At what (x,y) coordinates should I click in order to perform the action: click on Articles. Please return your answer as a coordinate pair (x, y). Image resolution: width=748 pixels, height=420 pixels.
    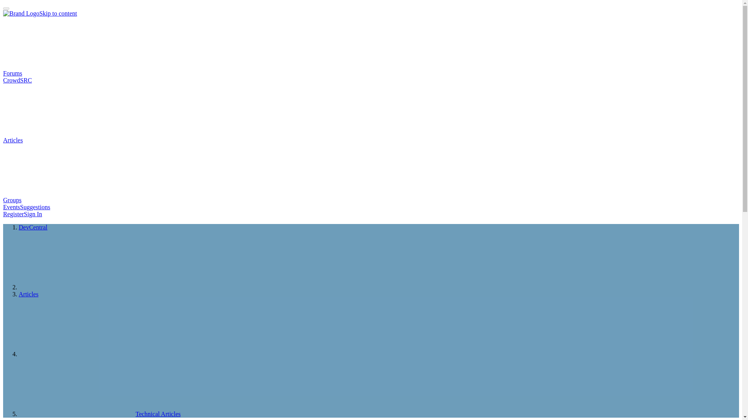
    Looking at the image, I should click on (71, 140).